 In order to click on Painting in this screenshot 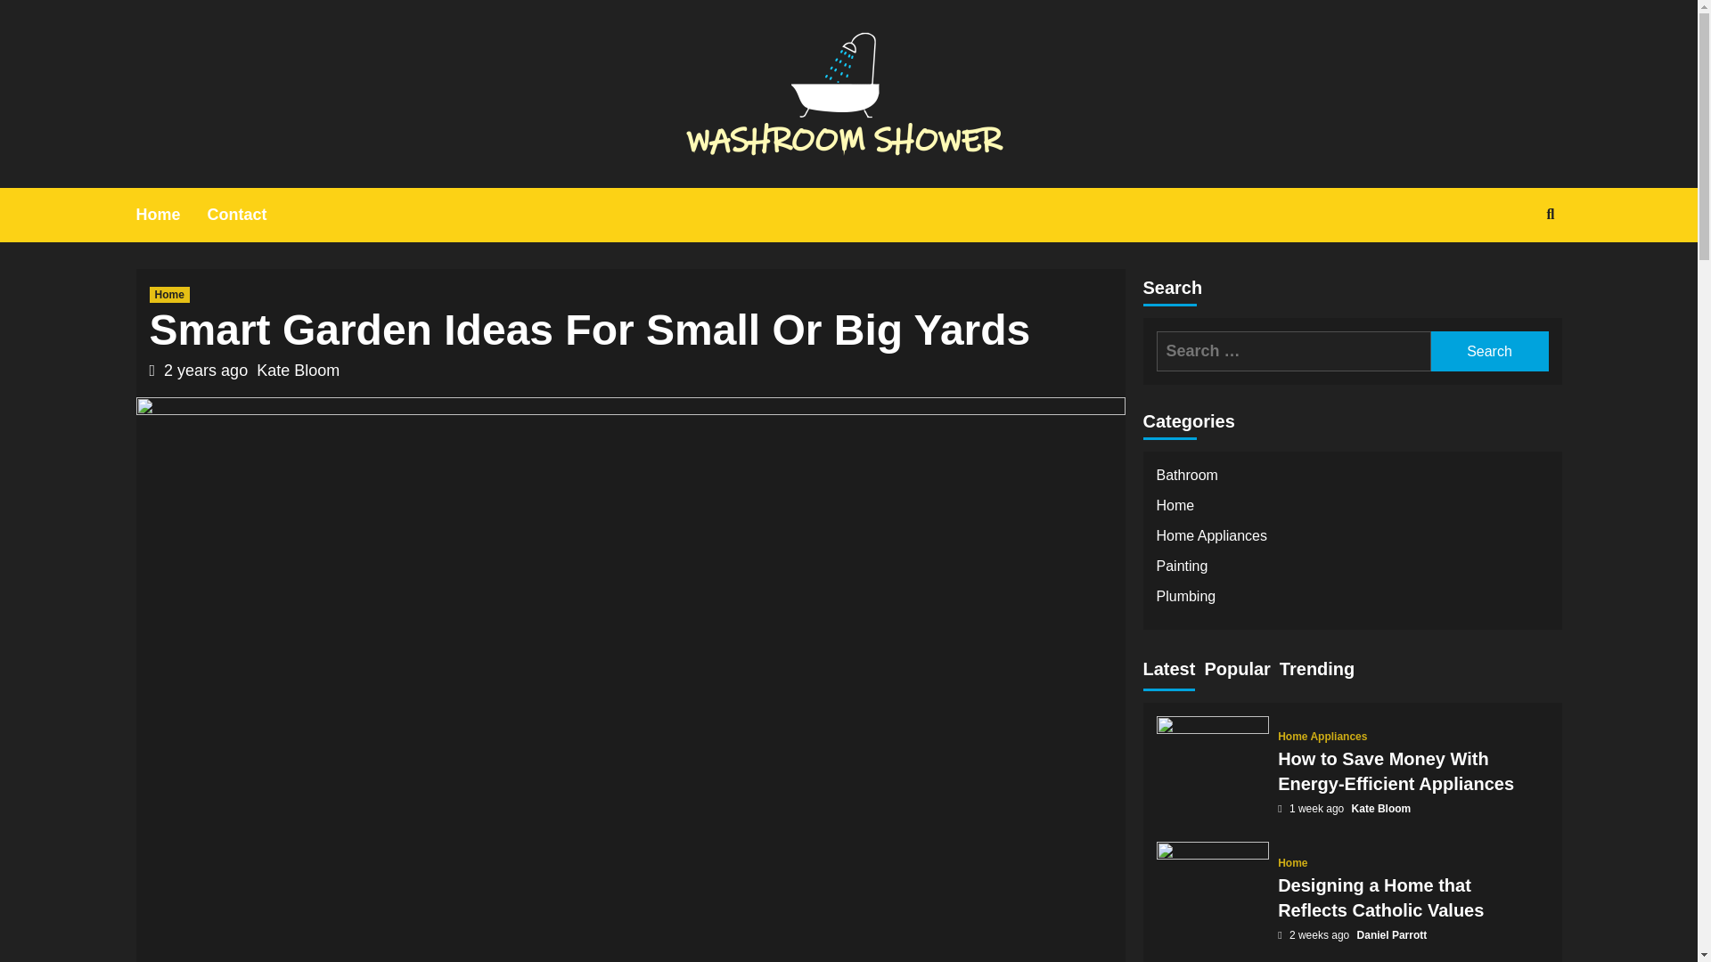, I will do `click(1352, 570)`.